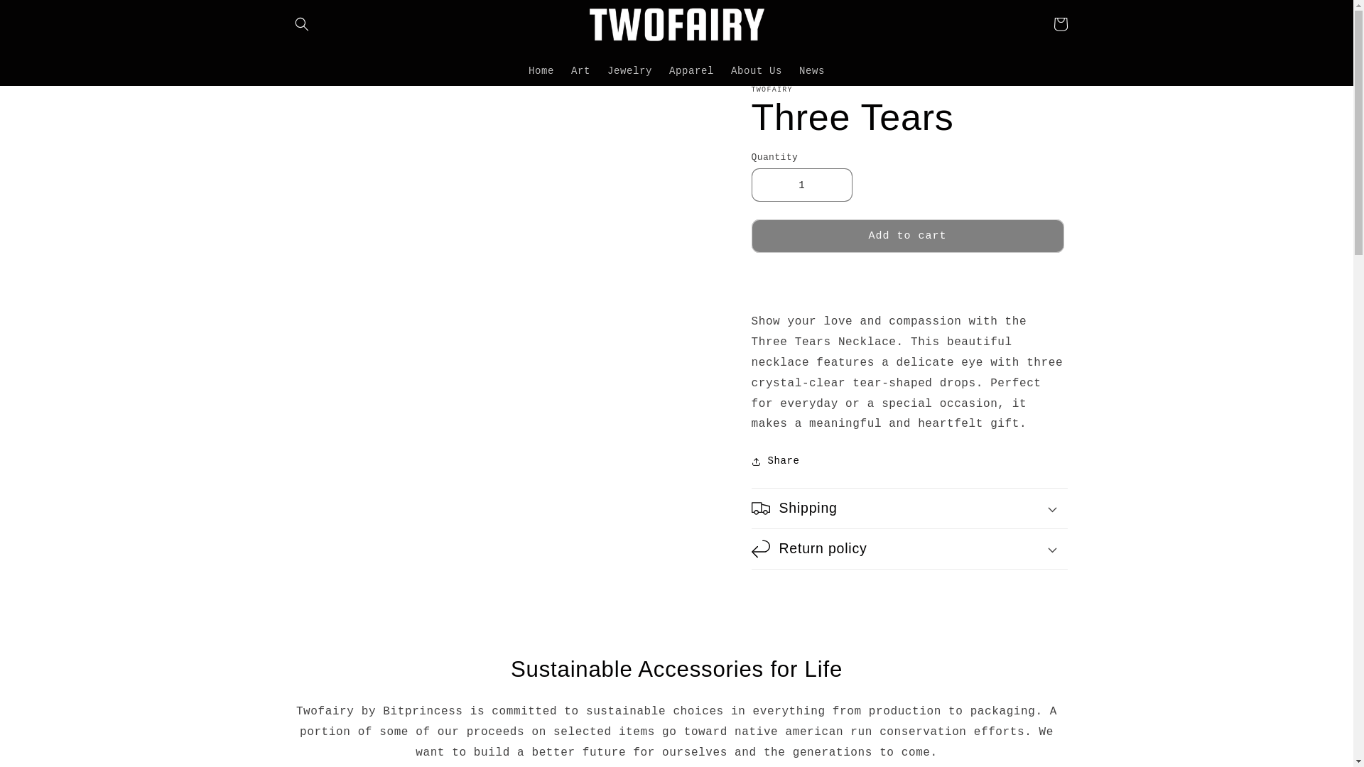  Describe the element at coordinates (801, 185) in the screenshot. I see `1` at that location.